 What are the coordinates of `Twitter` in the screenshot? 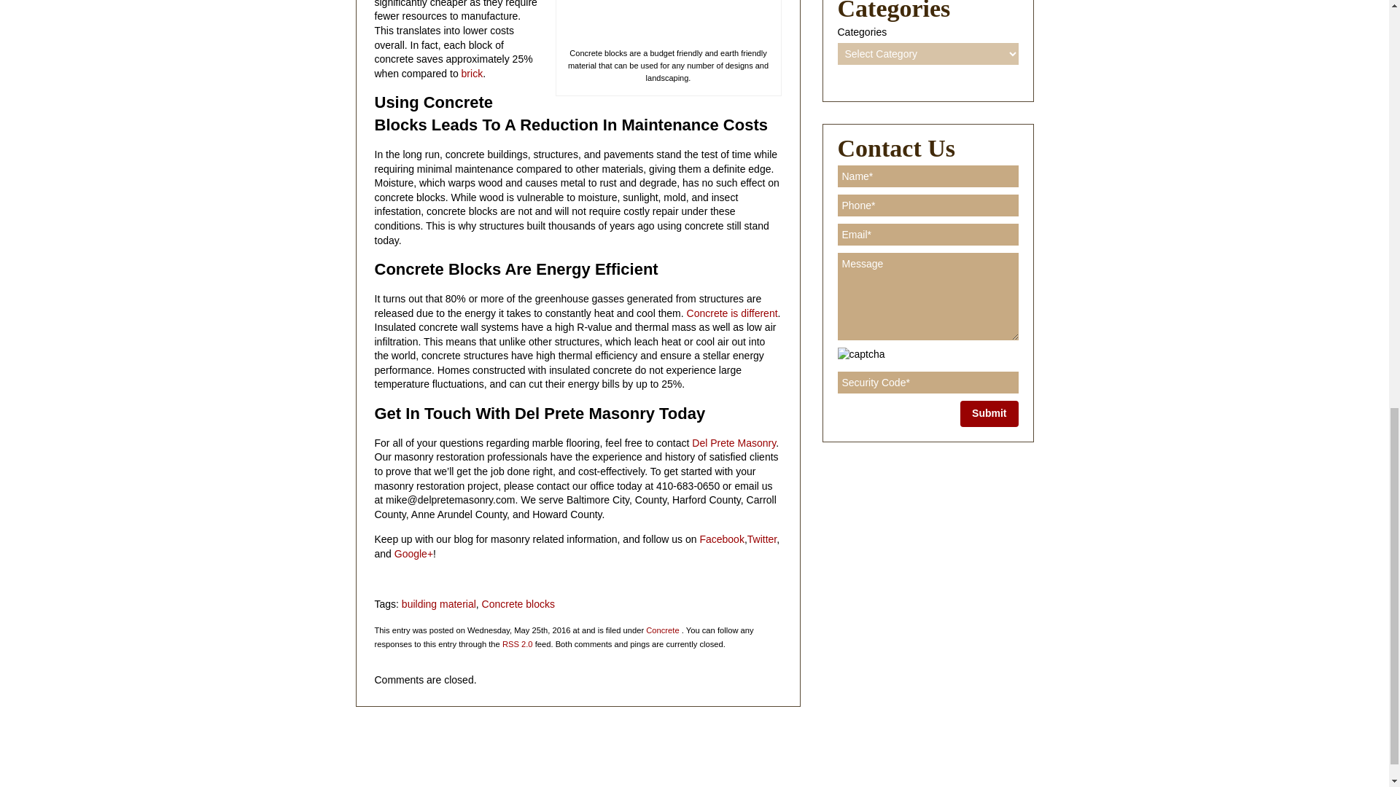 It's located at (762, 539).